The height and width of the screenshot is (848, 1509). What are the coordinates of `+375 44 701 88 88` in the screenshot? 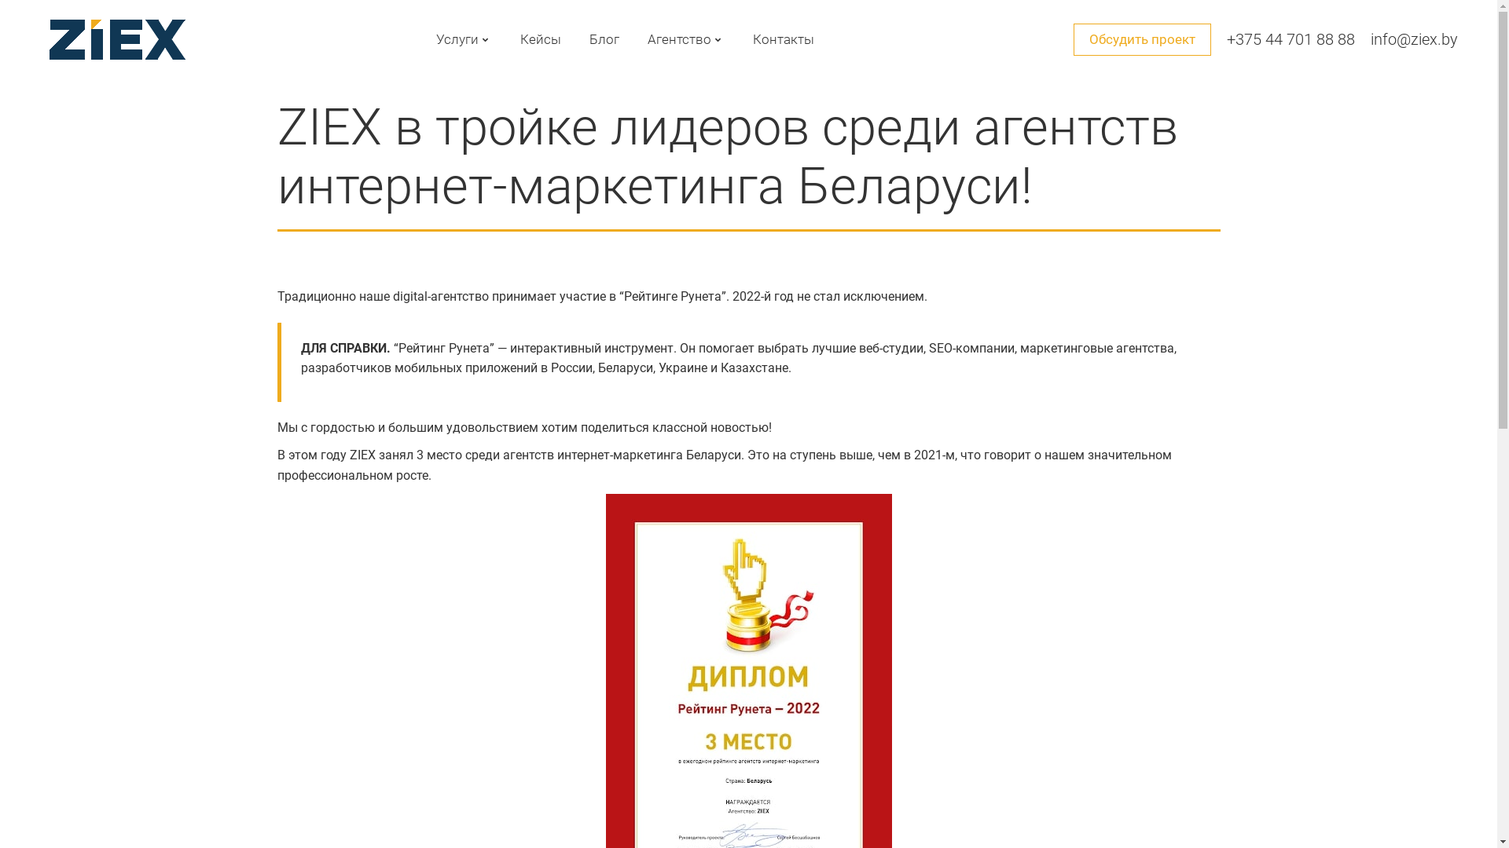 It's located at (1291, 39).